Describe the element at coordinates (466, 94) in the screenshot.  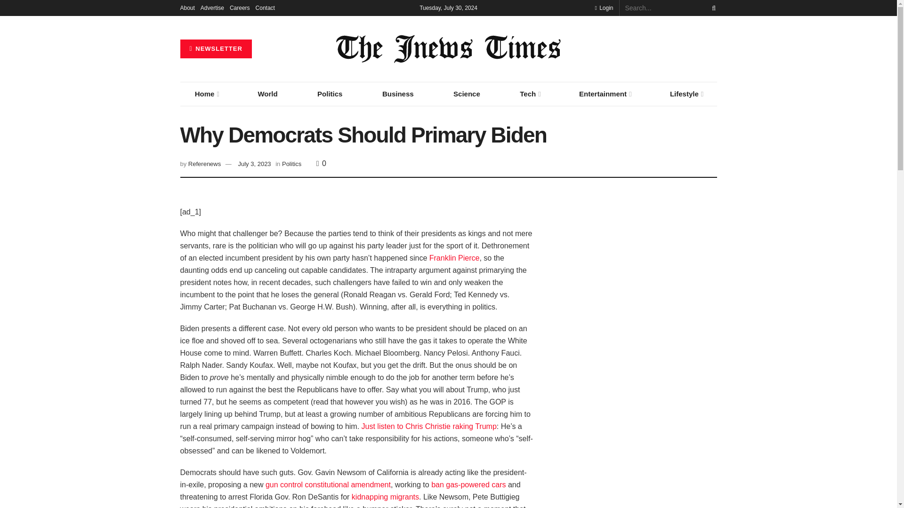
I see `Science` at that location.